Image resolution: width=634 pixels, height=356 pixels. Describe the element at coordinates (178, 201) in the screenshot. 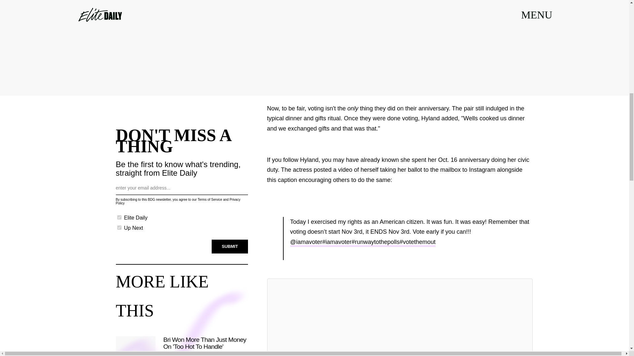

I see `Privacy Policy` at that location.